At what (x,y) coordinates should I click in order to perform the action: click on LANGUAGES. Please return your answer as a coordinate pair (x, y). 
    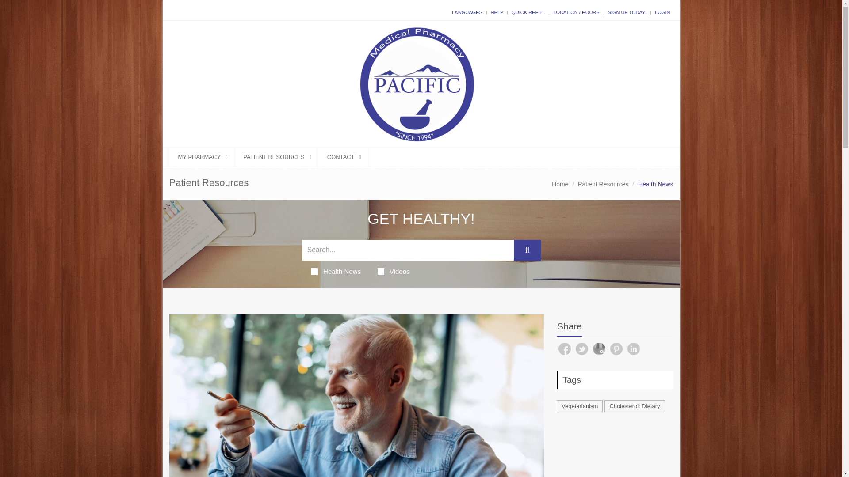
    Looking at the image, I should click on (467, 12).